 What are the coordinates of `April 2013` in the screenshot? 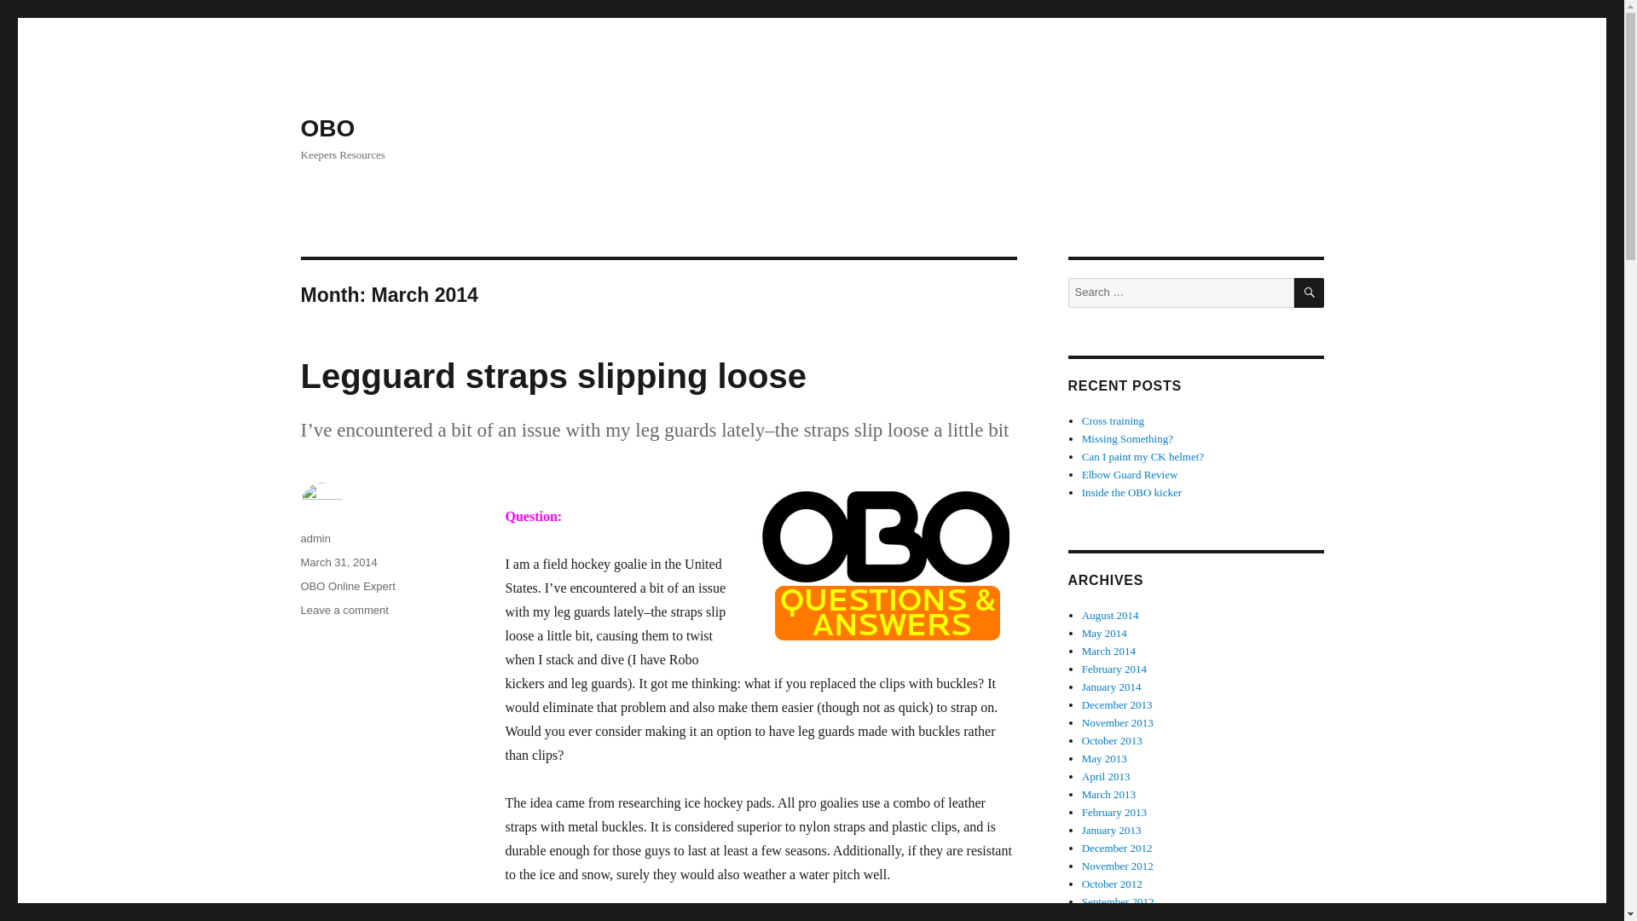 It's located at (1107, 776).